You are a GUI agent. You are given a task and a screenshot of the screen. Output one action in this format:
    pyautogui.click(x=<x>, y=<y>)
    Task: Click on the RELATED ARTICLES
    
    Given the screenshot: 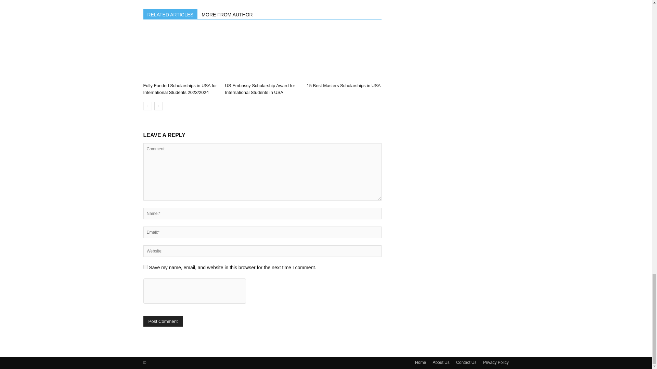 What is the action you would take?
    pyautogui.click(x=170, y=14)
    